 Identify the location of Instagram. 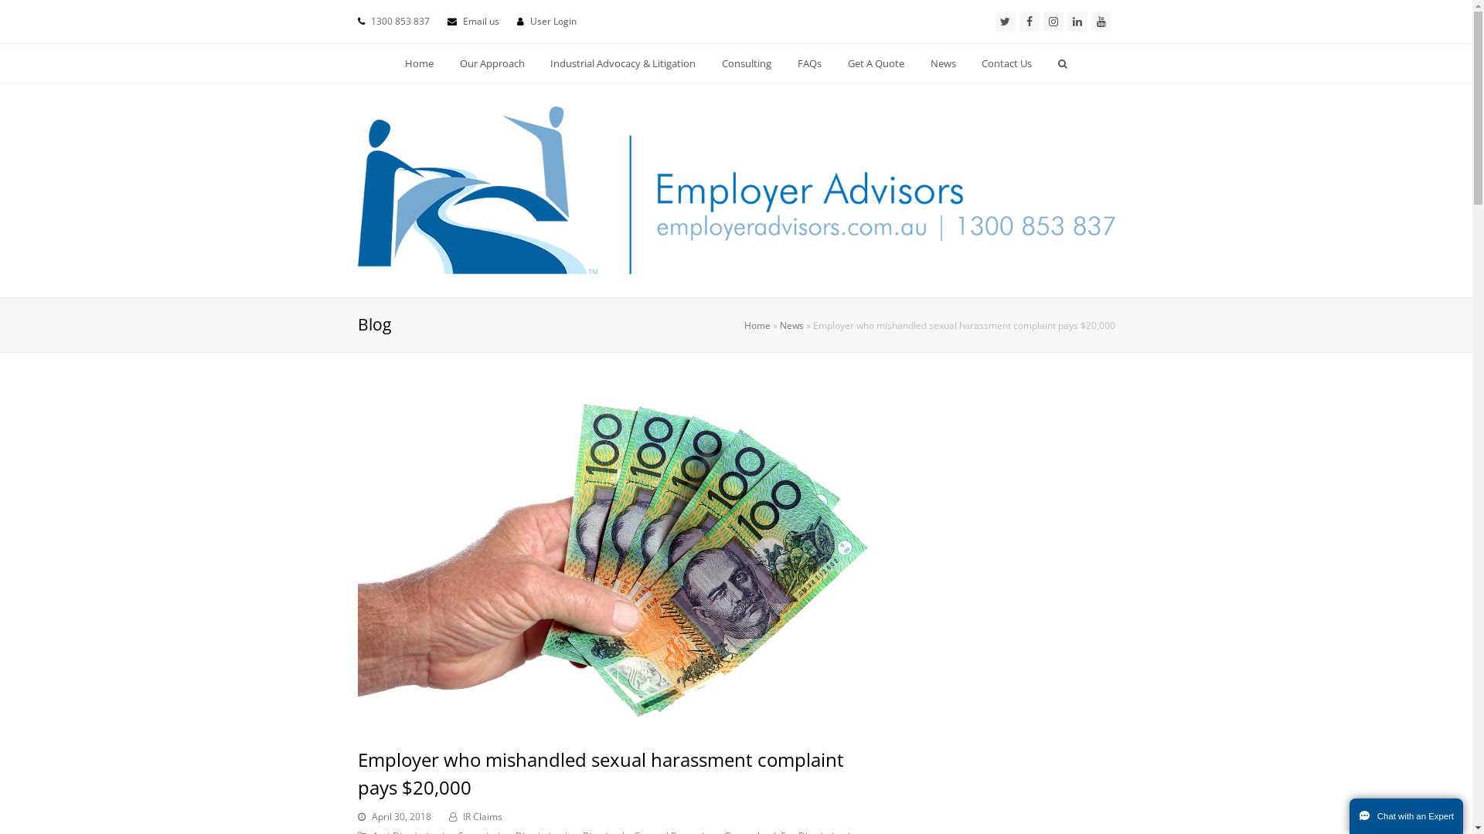
(1053, 22).